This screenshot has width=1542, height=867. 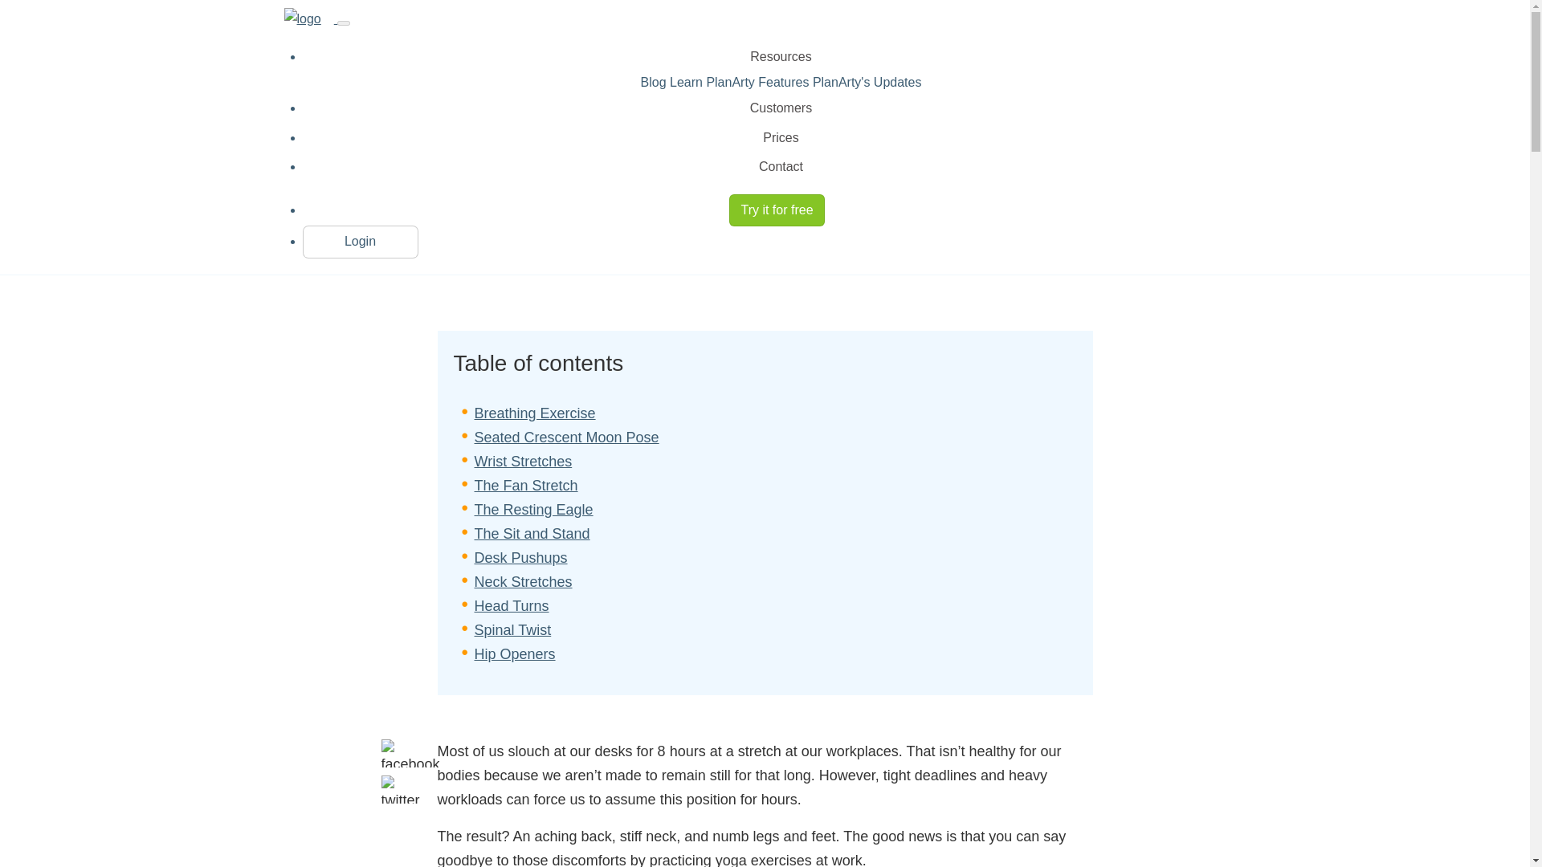 I want to click on Learn PlanArty, so click(x=713, y=82).